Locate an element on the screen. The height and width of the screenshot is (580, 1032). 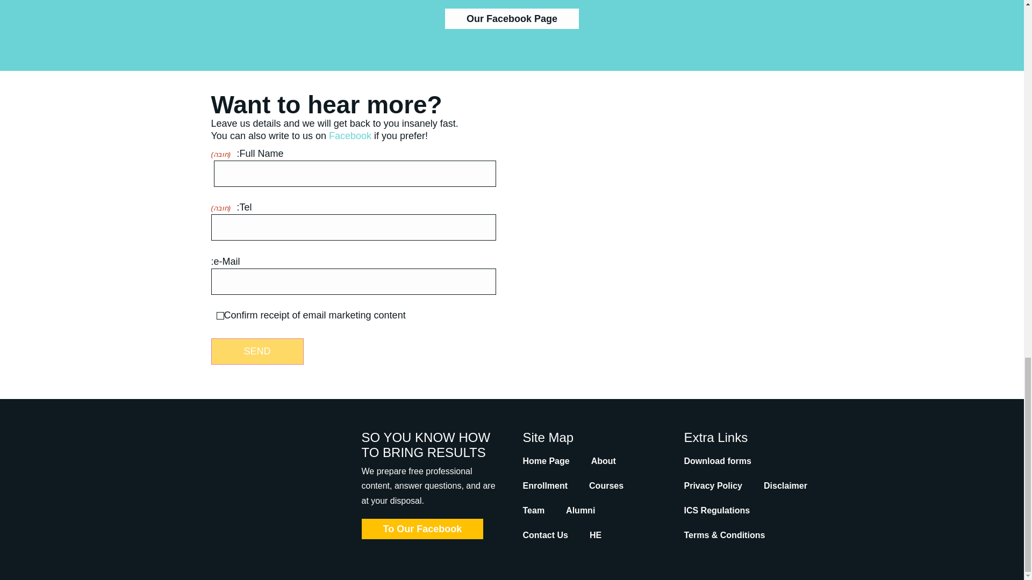
Download forms is located at coordinates (717, 461).